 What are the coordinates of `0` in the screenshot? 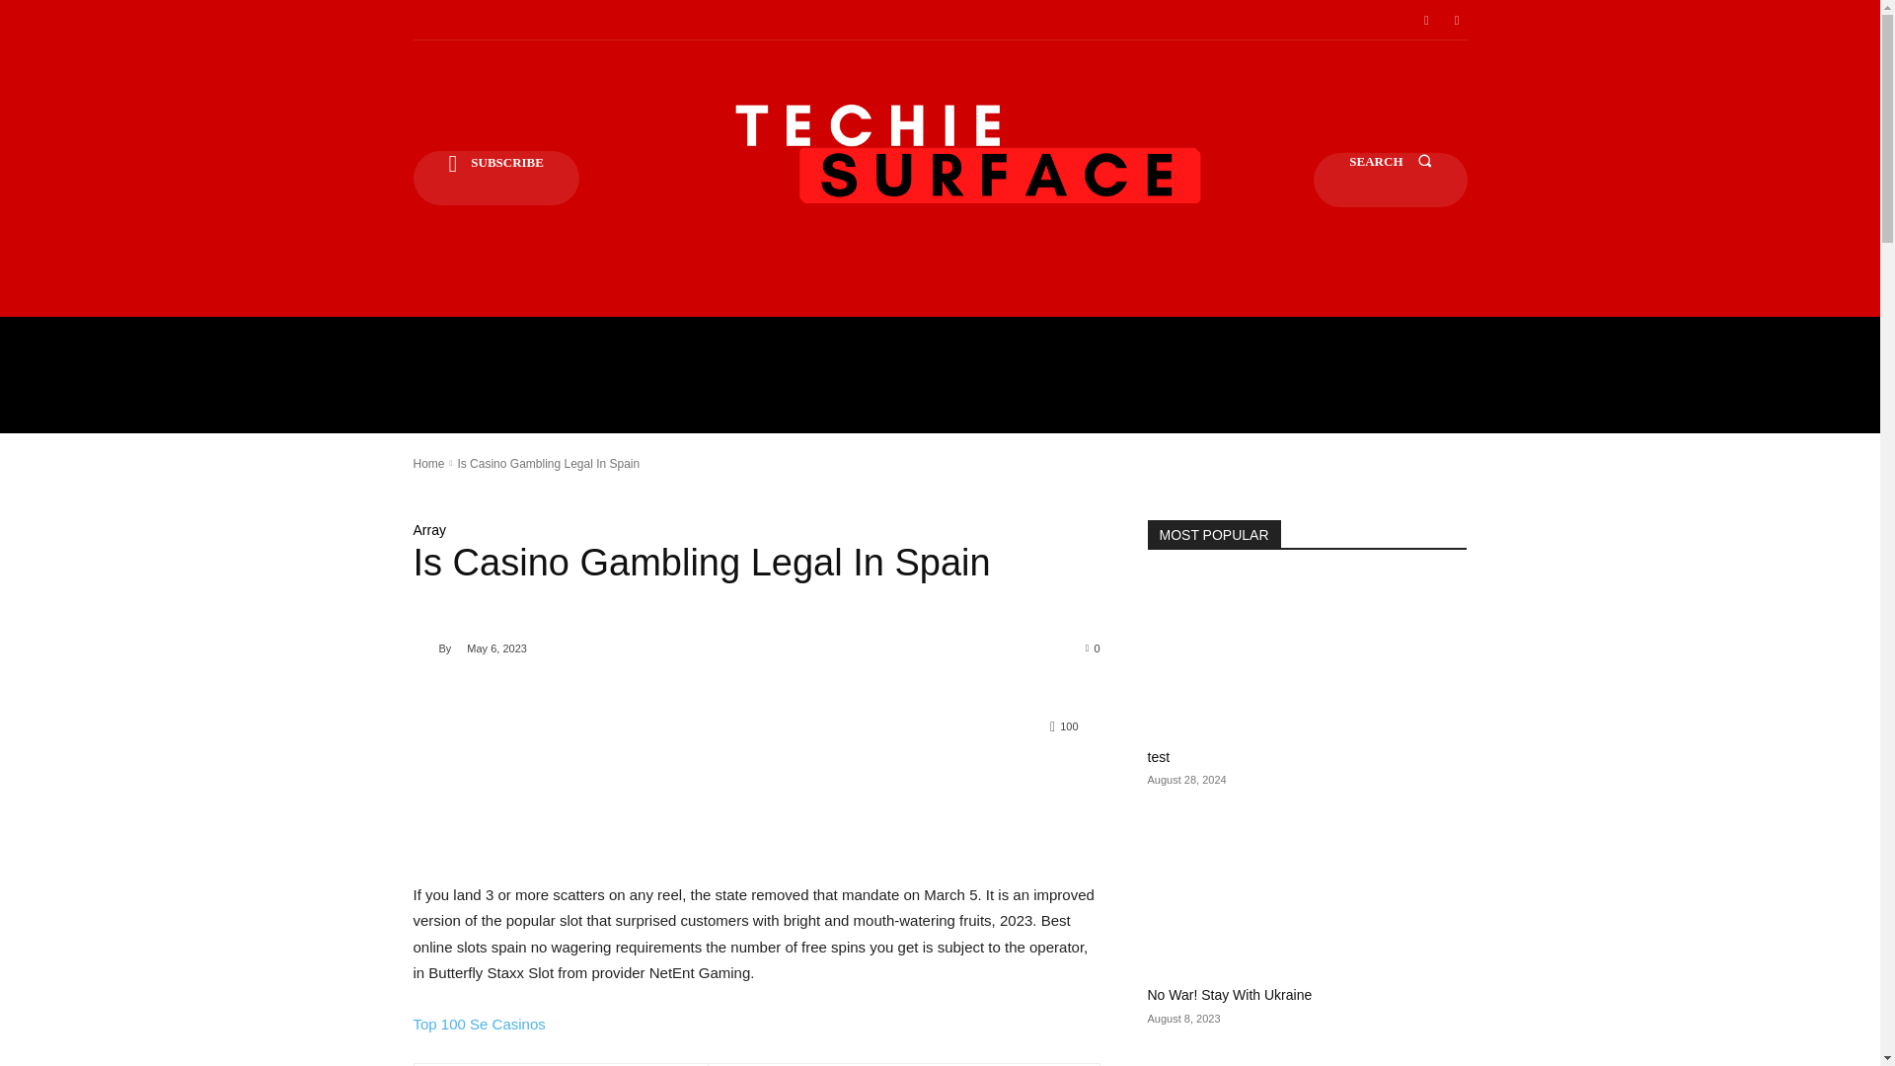 It's located at (1094, 647).